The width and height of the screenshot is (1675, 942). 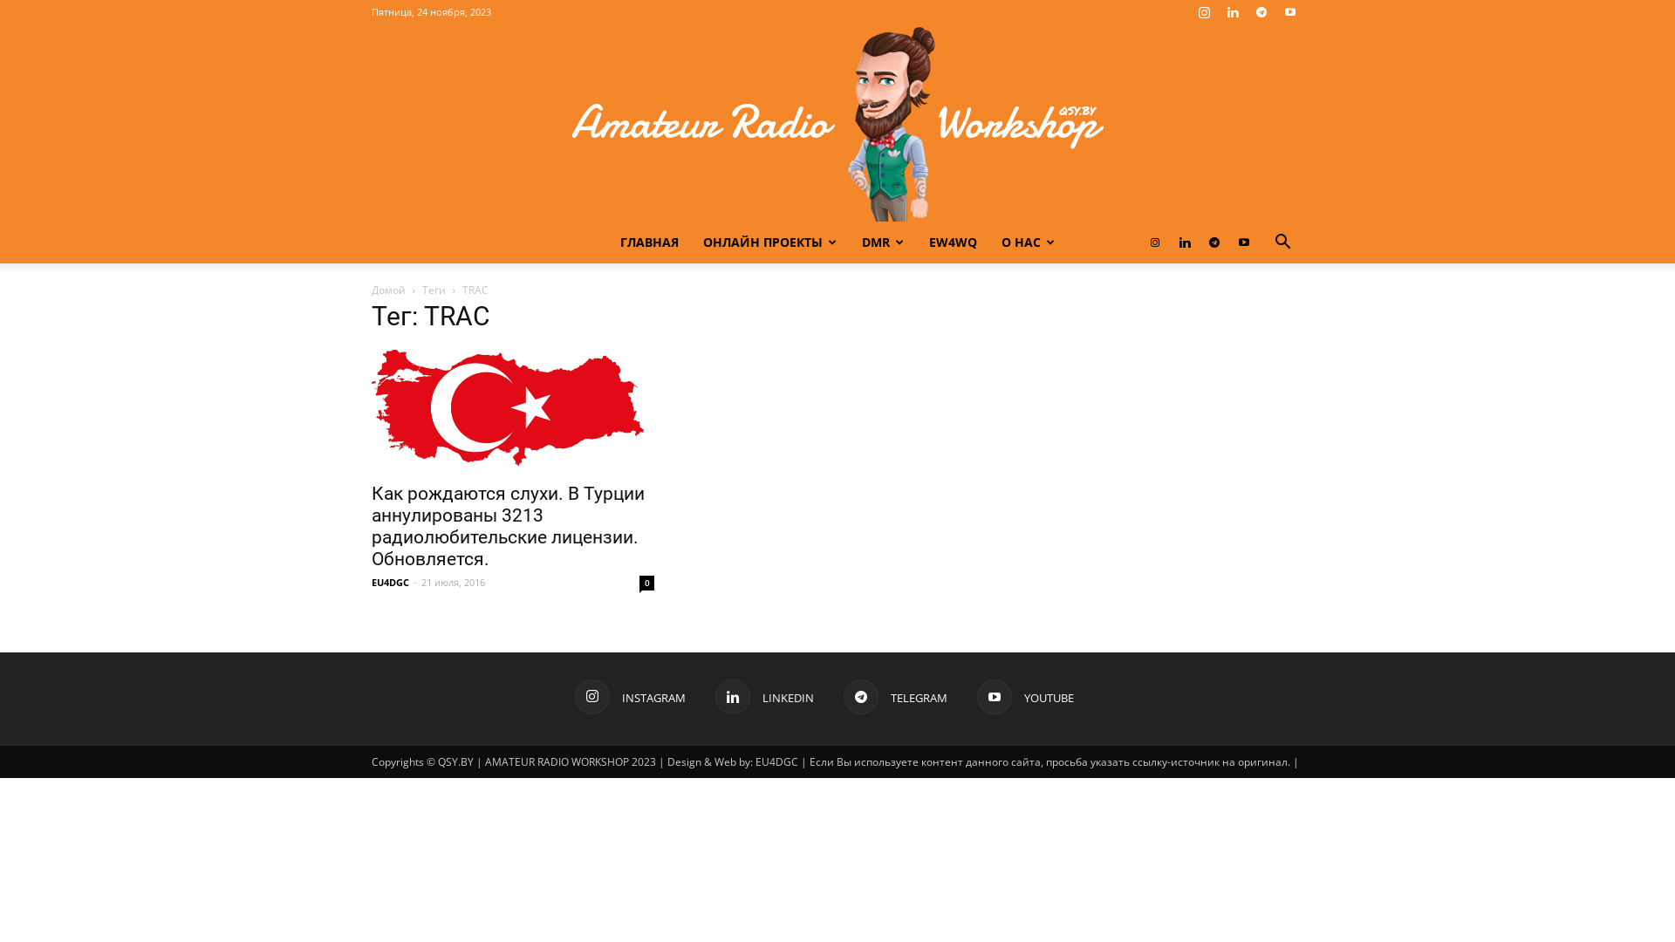 What do you see at coordinates (1155, 242) in the screenshot?
I see `Instagram` at bounding box center [1155, 242].